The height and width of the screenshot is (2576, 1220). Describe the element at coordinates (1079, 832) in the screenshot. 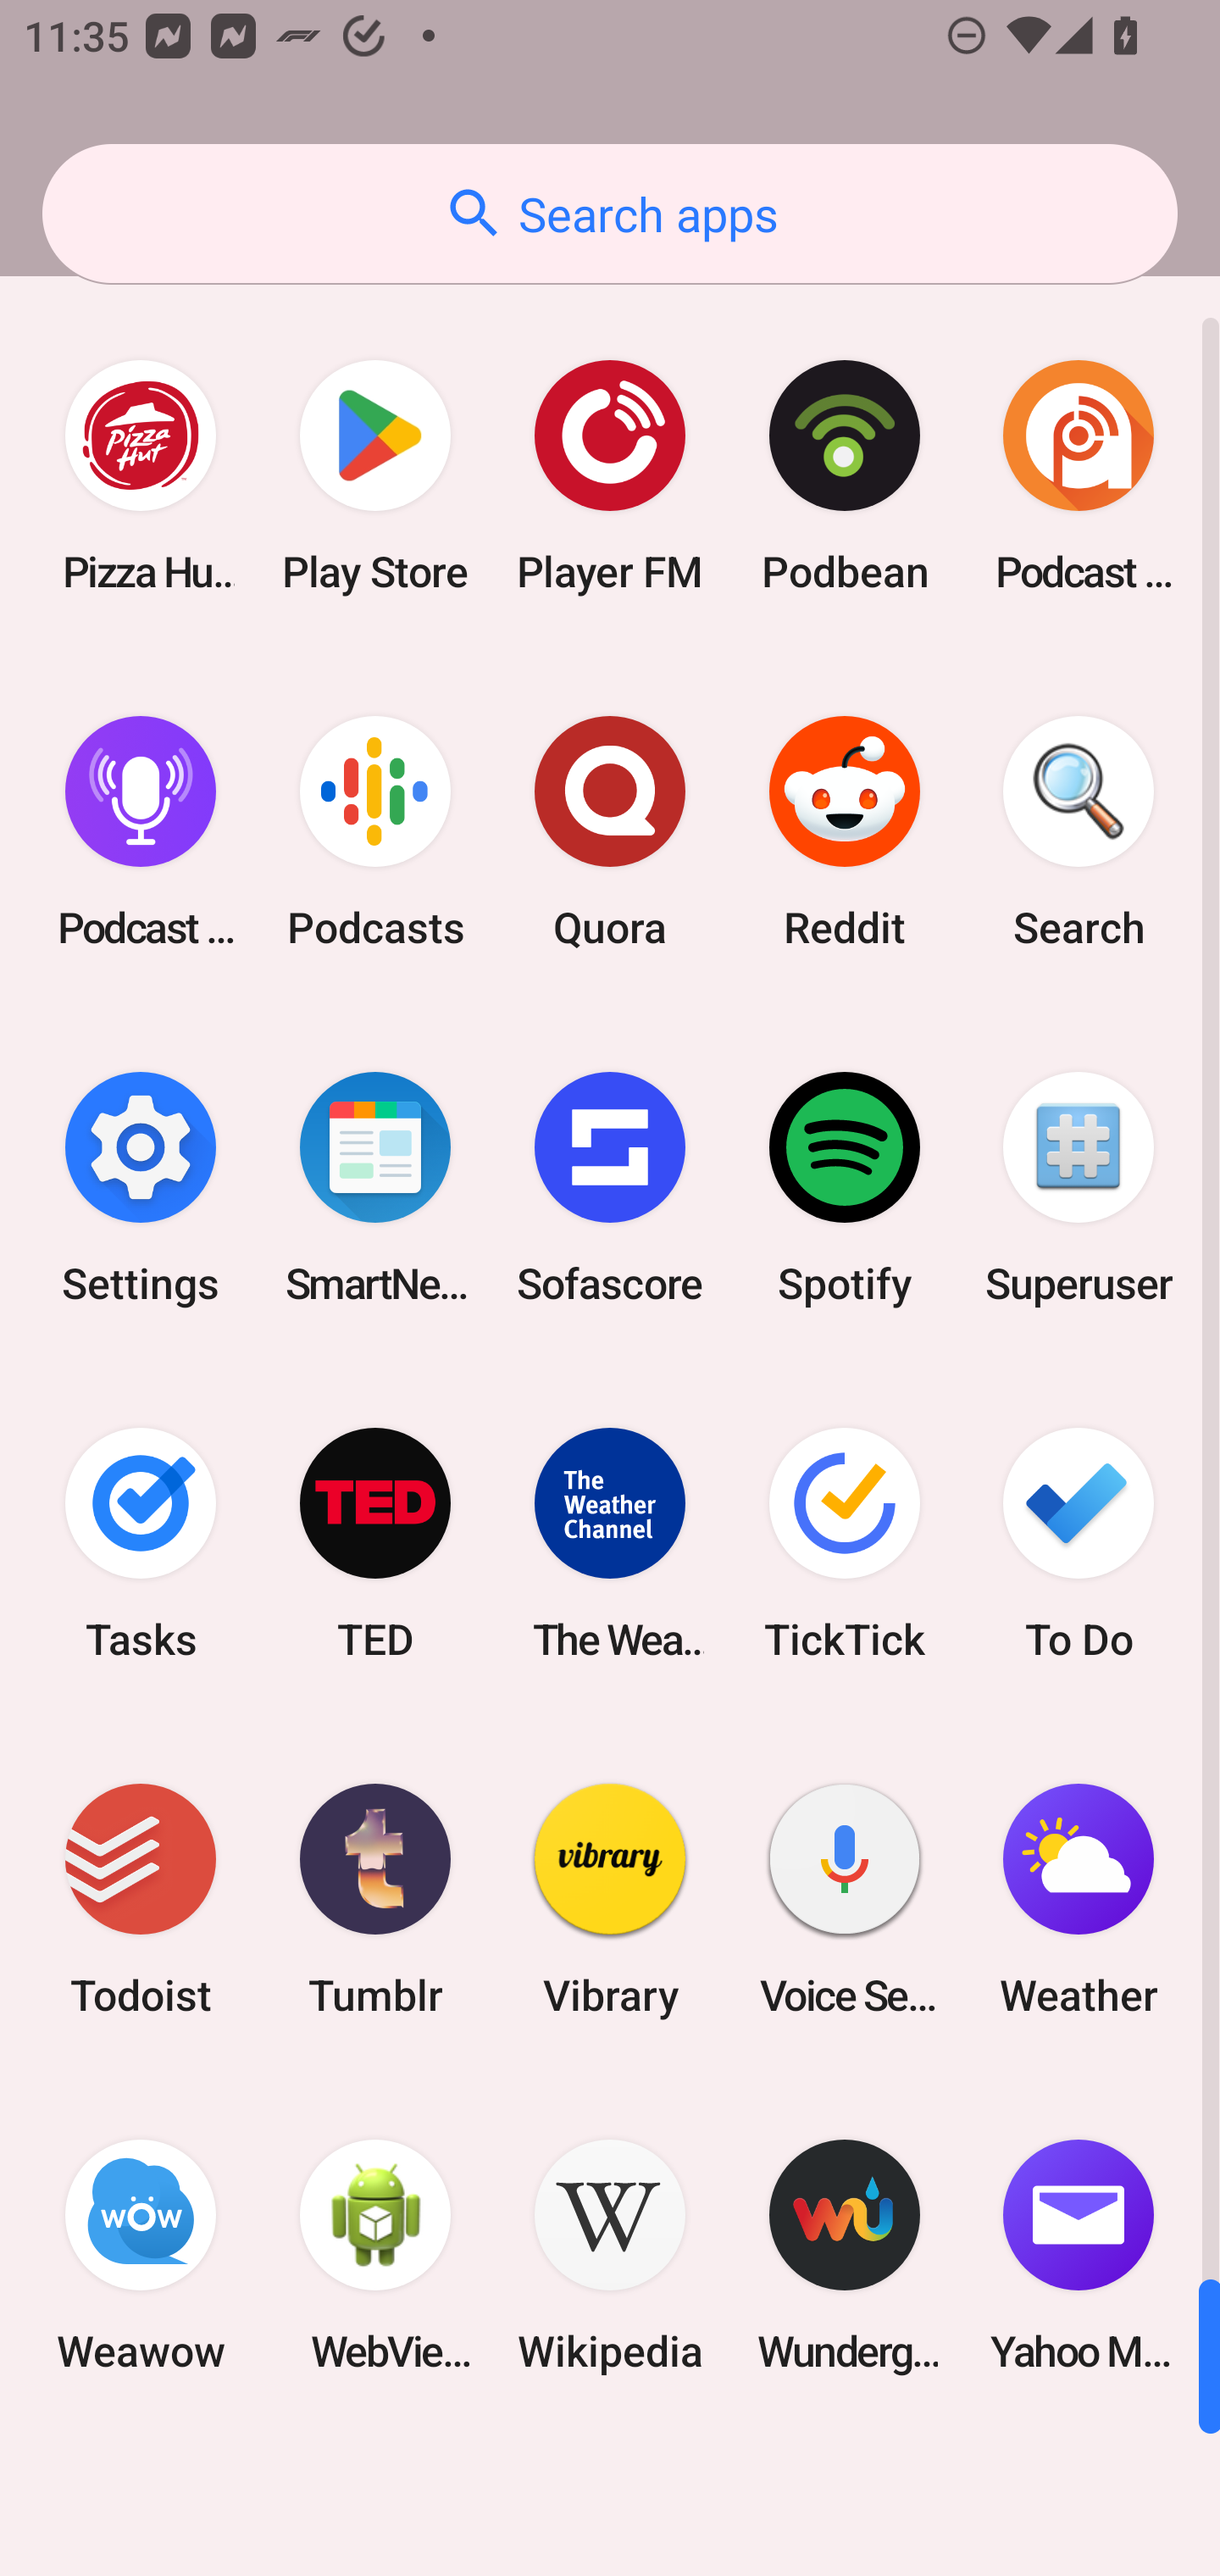

I see `Search` at that location.